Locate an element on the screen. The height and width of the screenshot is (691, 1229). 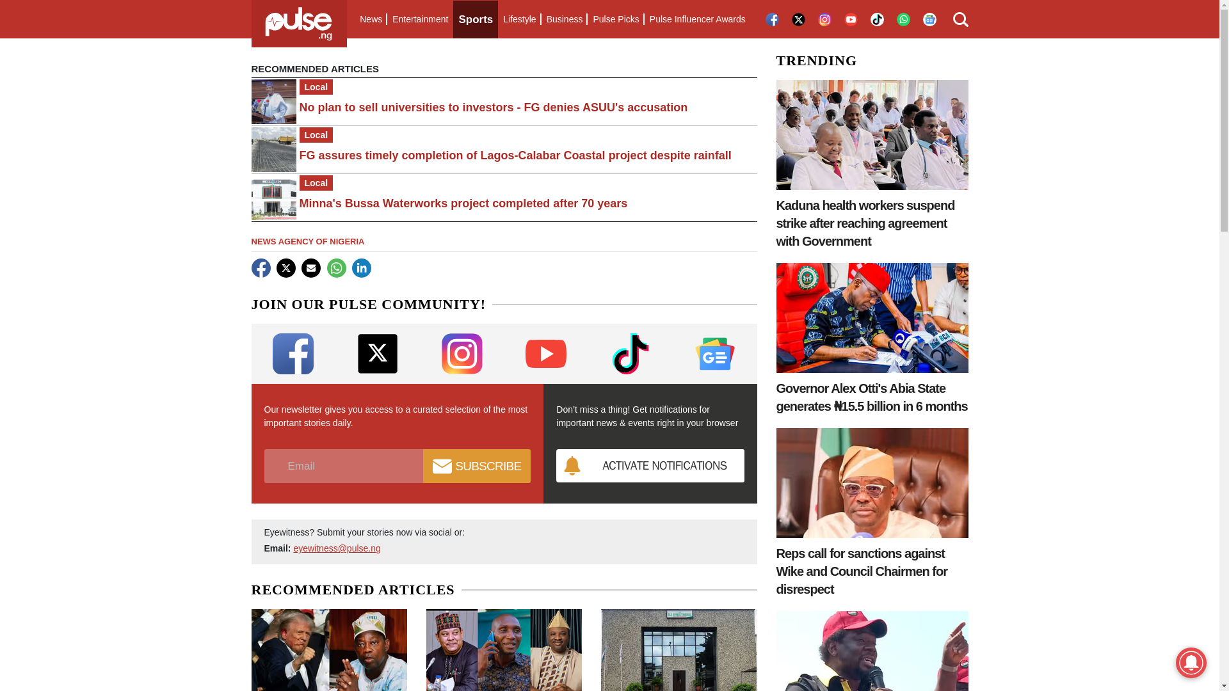
Entertainment is located at coordinates (420, 19).